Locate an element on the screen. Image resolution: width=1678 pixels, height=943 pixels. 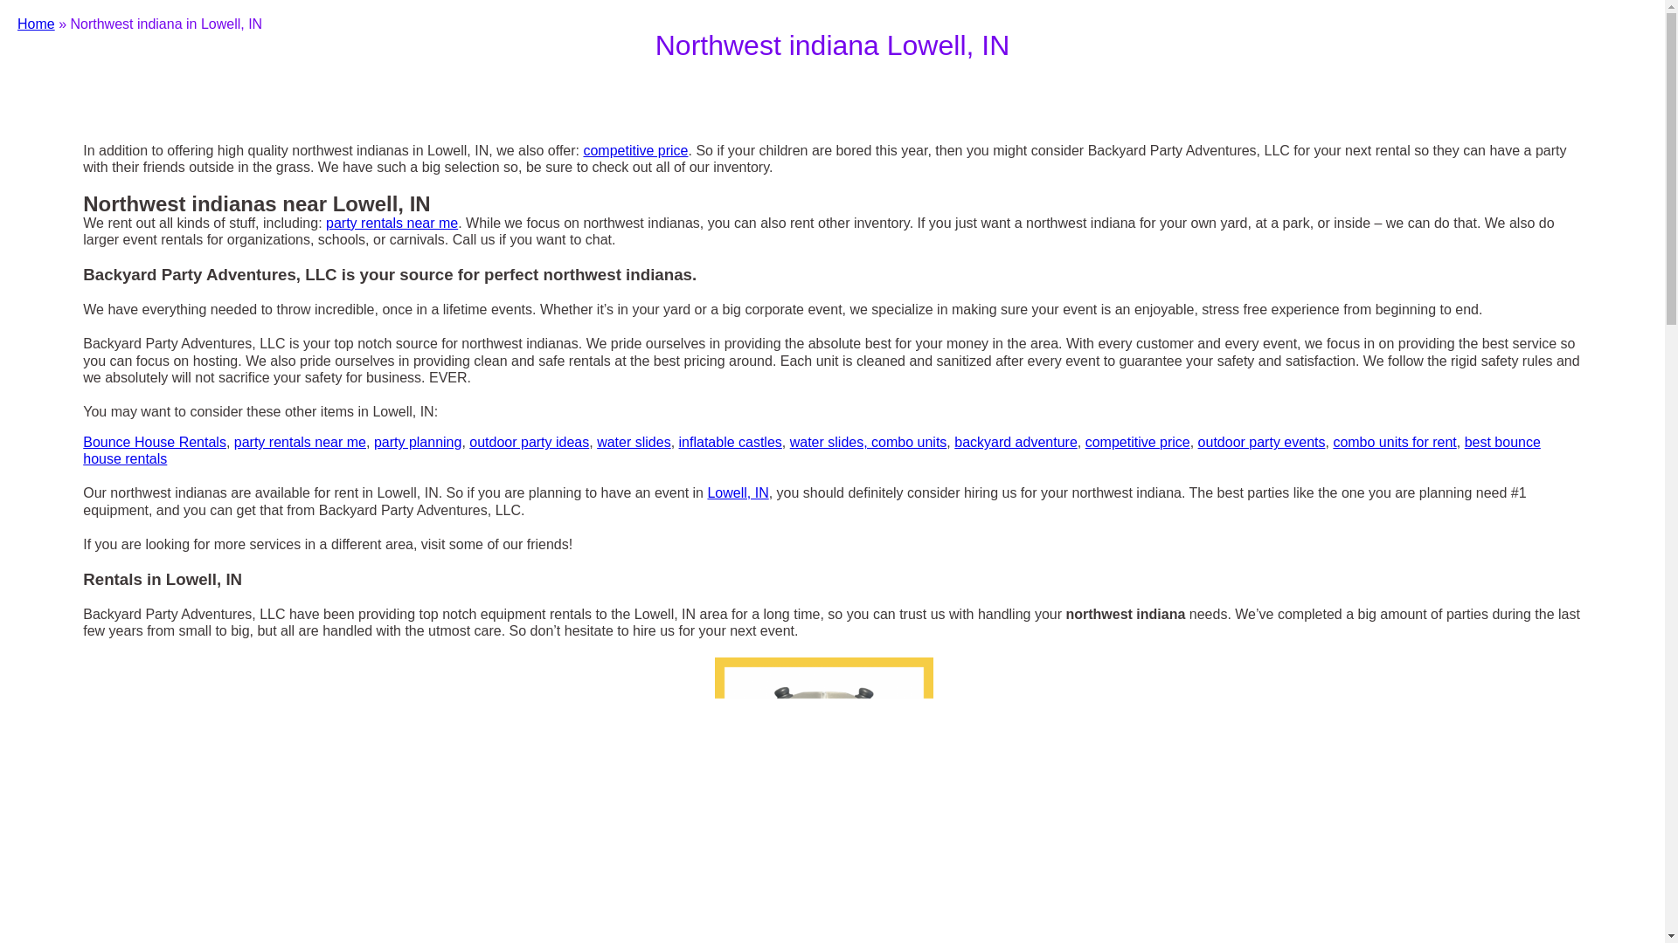
party planning is located at coordinates (418, 442).